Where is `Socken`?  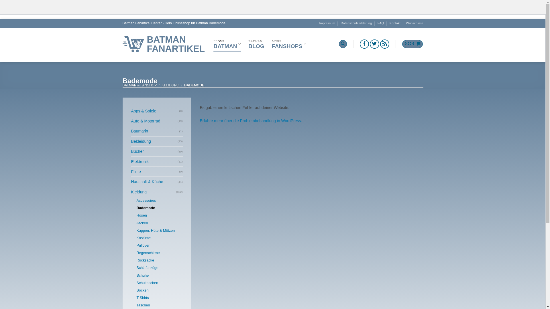
Socken is located at coordinates (142, 290).